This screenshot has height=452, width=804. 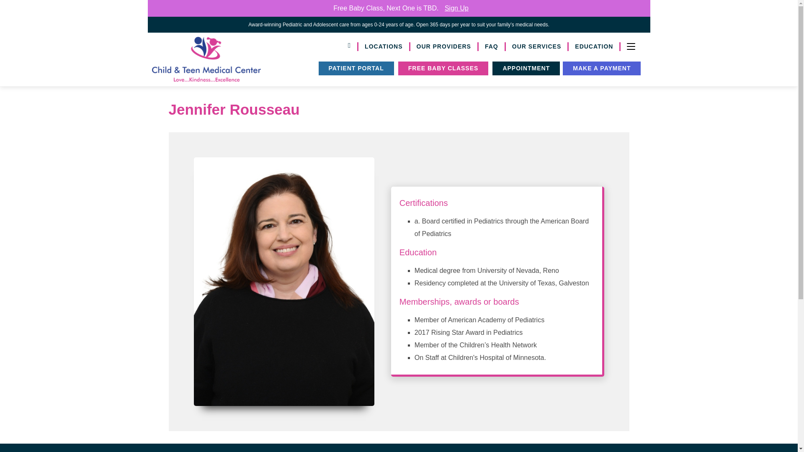 What do you see at coordinates (595, 47) in the screenshot?
I see `EDUCATION` at bounding box center [595, 47].